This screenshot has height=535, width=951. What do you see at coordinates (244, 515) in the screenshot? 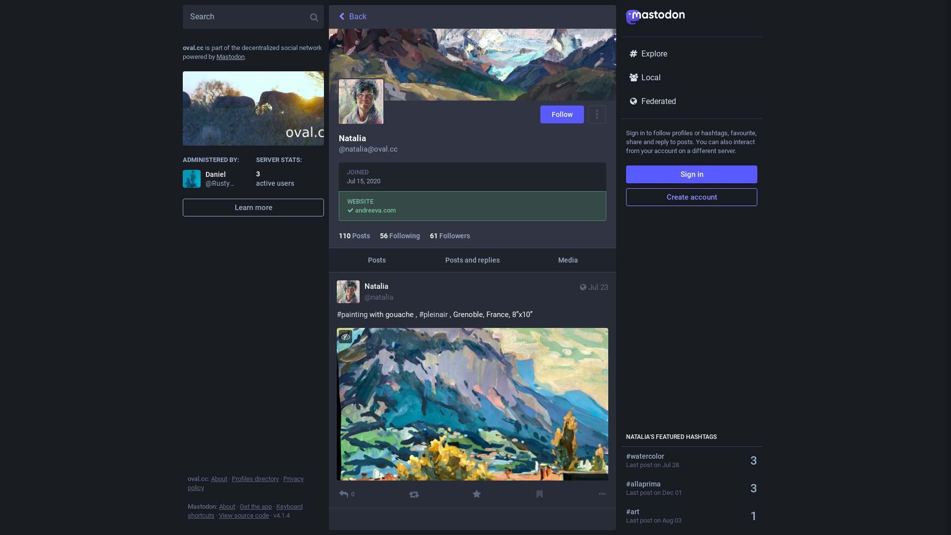
I see `View source code` at bounding box center [244, 515].